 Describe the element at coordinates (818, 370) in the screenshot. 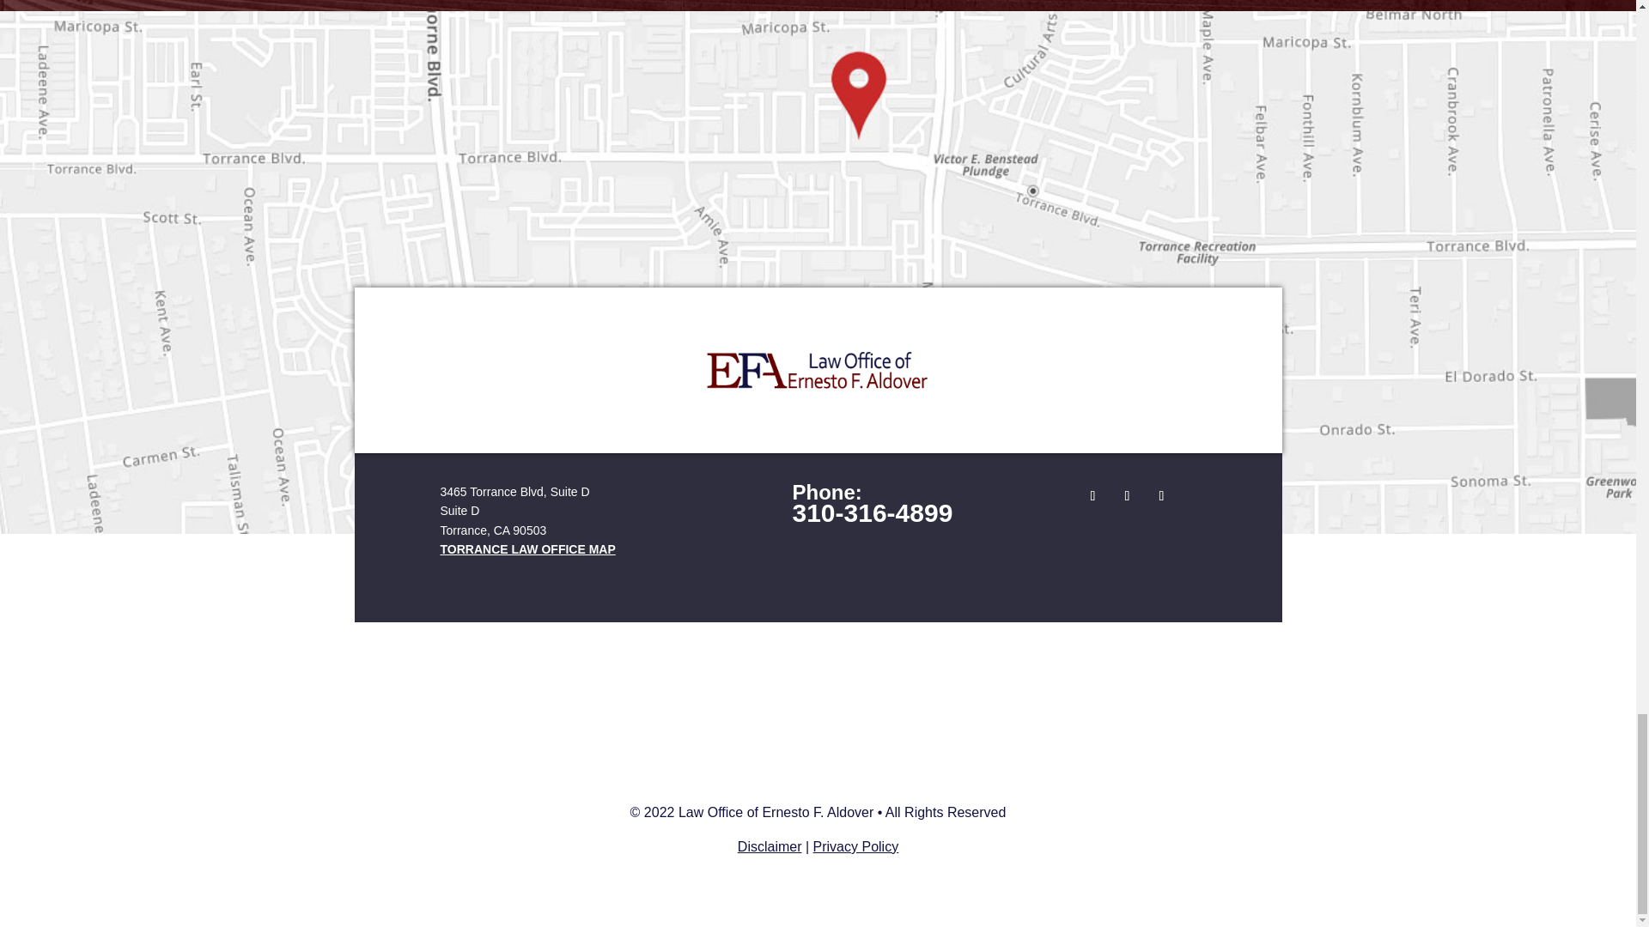

I see `Law-Office-of-Ernesto-F-Aldover` at that location.